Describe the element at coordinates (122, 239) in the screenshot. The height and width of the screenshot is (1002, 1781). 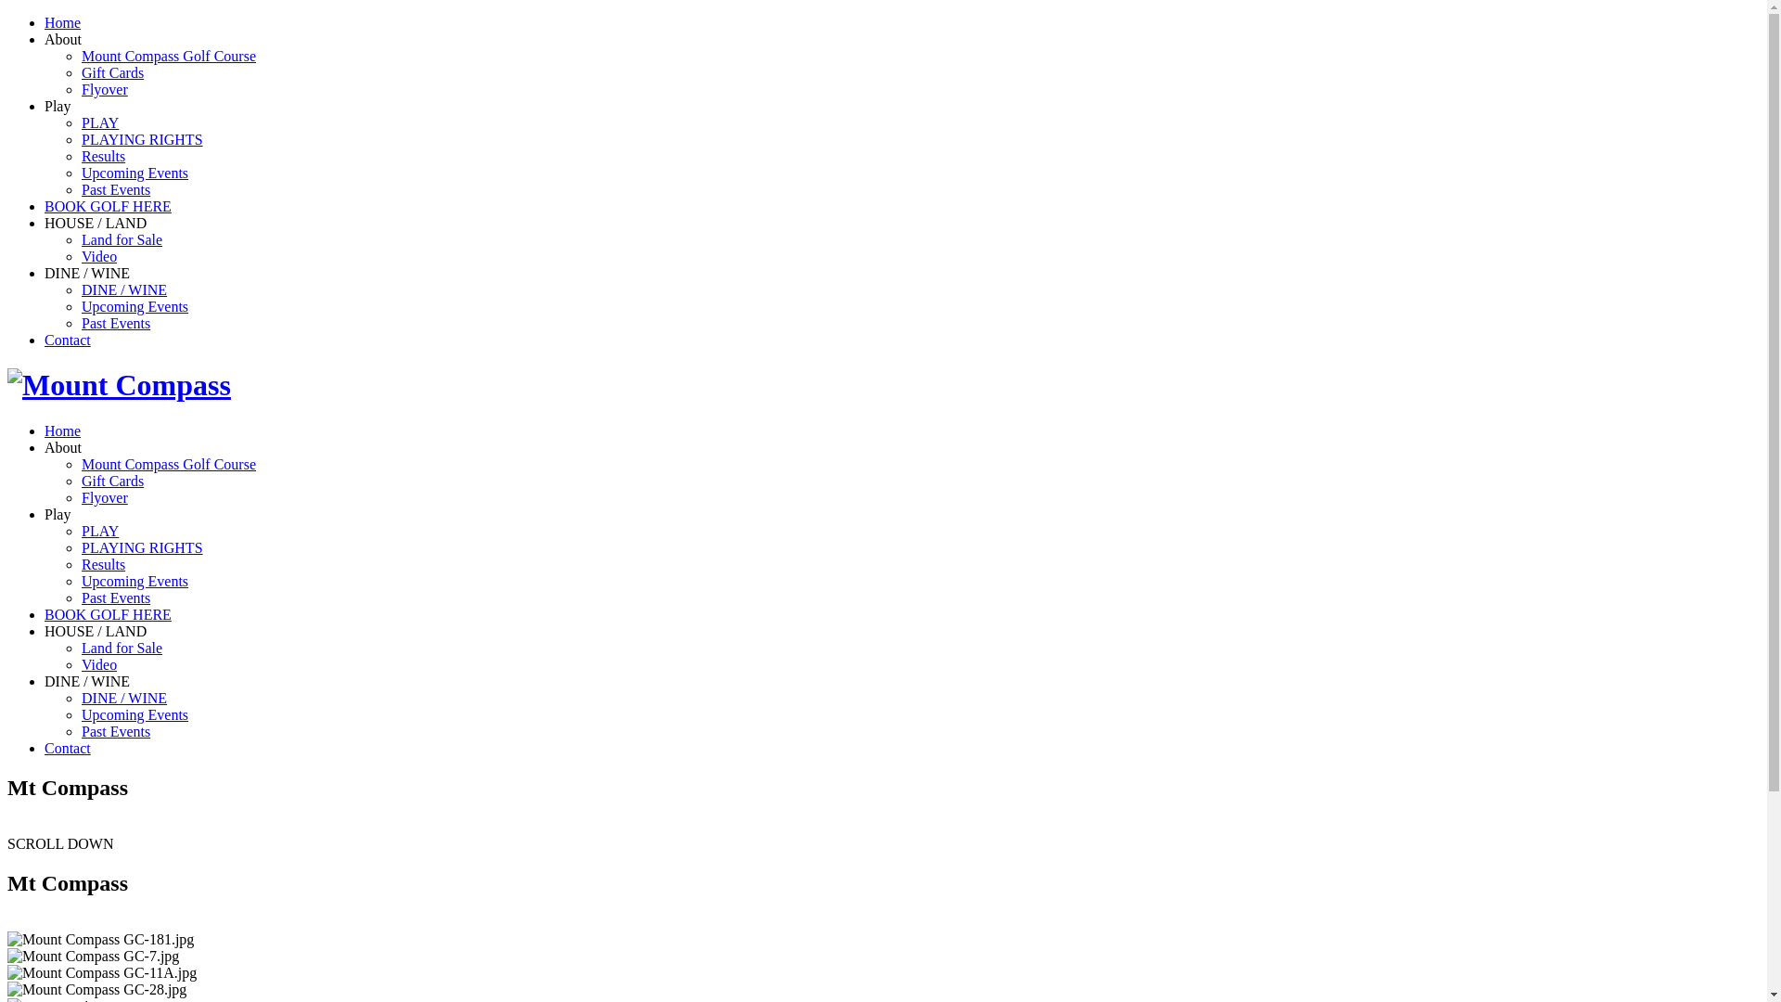
I see `Land for Sale` at that location.